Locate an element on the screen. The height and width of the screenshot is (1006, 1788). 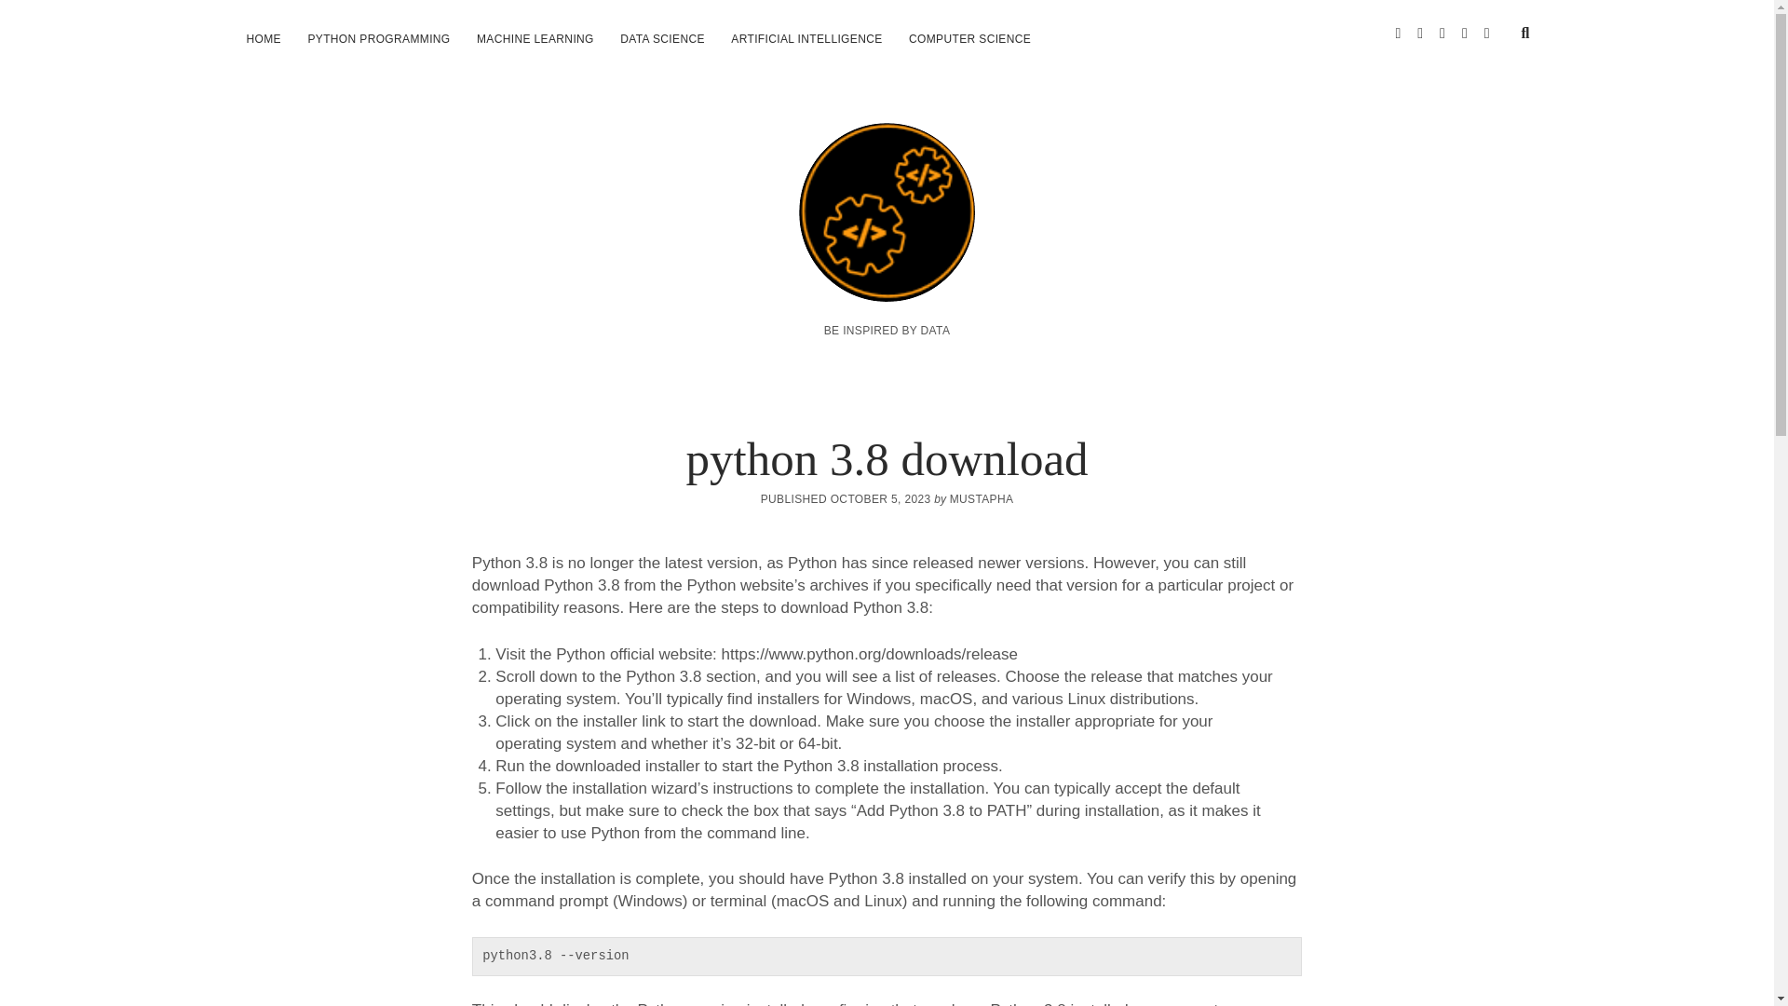
A State Of Data is located at coordinates (887, 279).